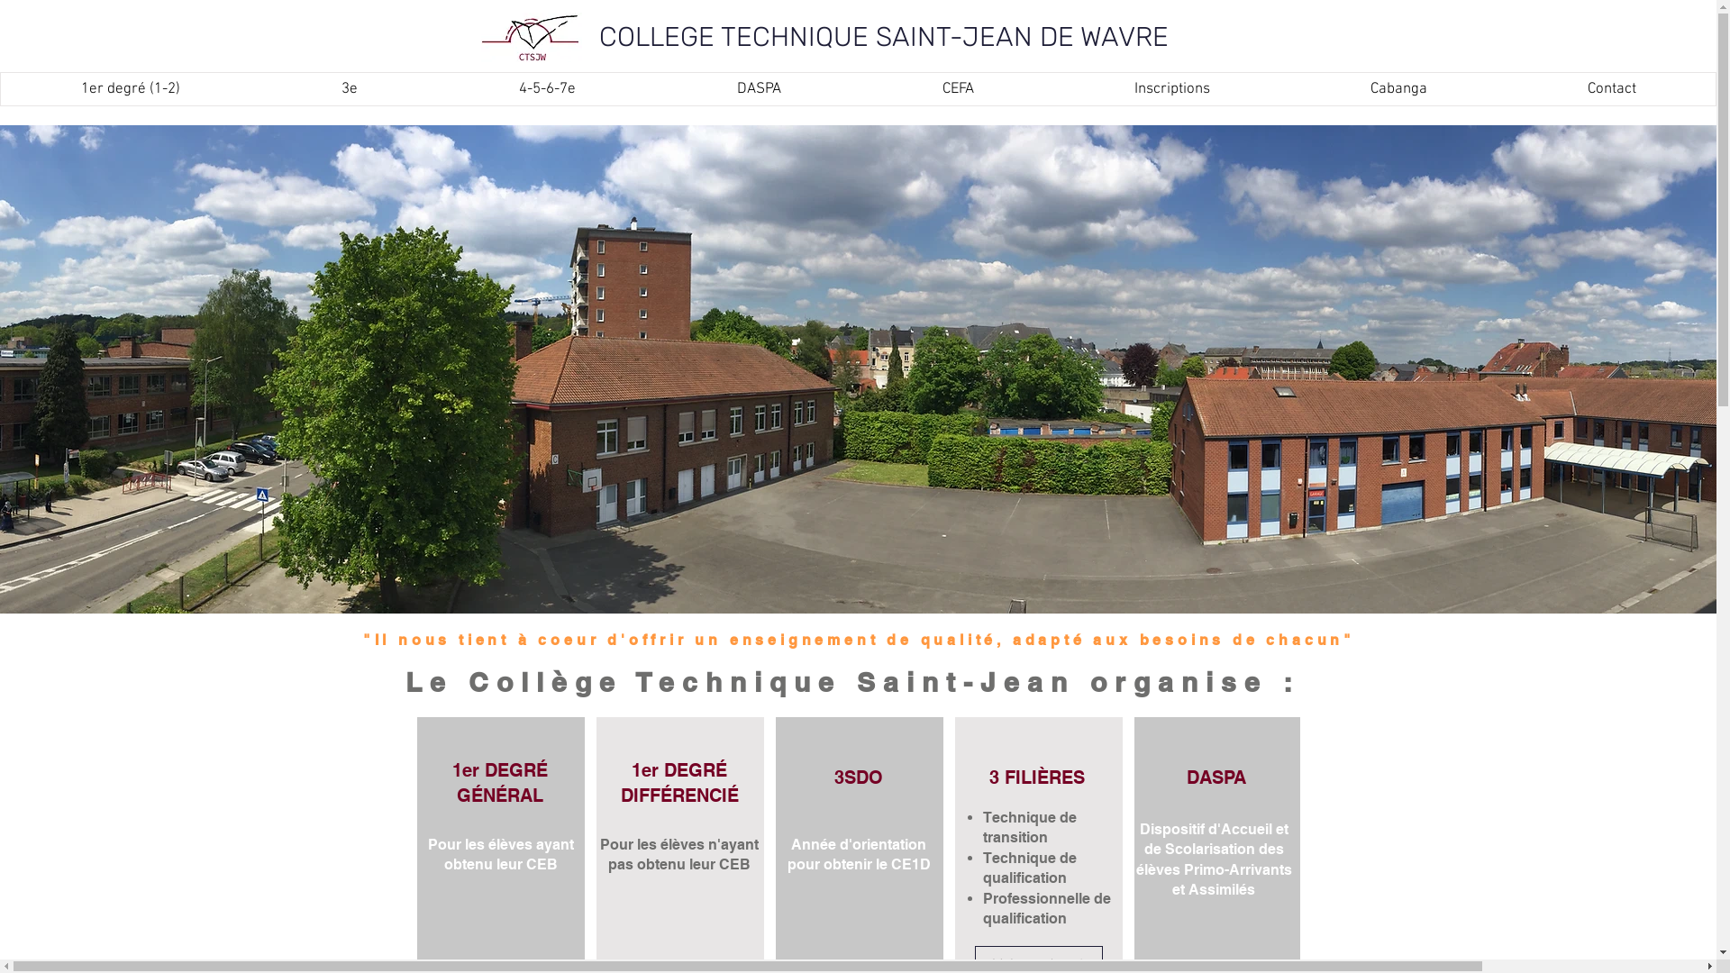 The image size is (1730, 973). Describe the element at coordinates (350, 89) in the screenshot. I see `3e` at that location.